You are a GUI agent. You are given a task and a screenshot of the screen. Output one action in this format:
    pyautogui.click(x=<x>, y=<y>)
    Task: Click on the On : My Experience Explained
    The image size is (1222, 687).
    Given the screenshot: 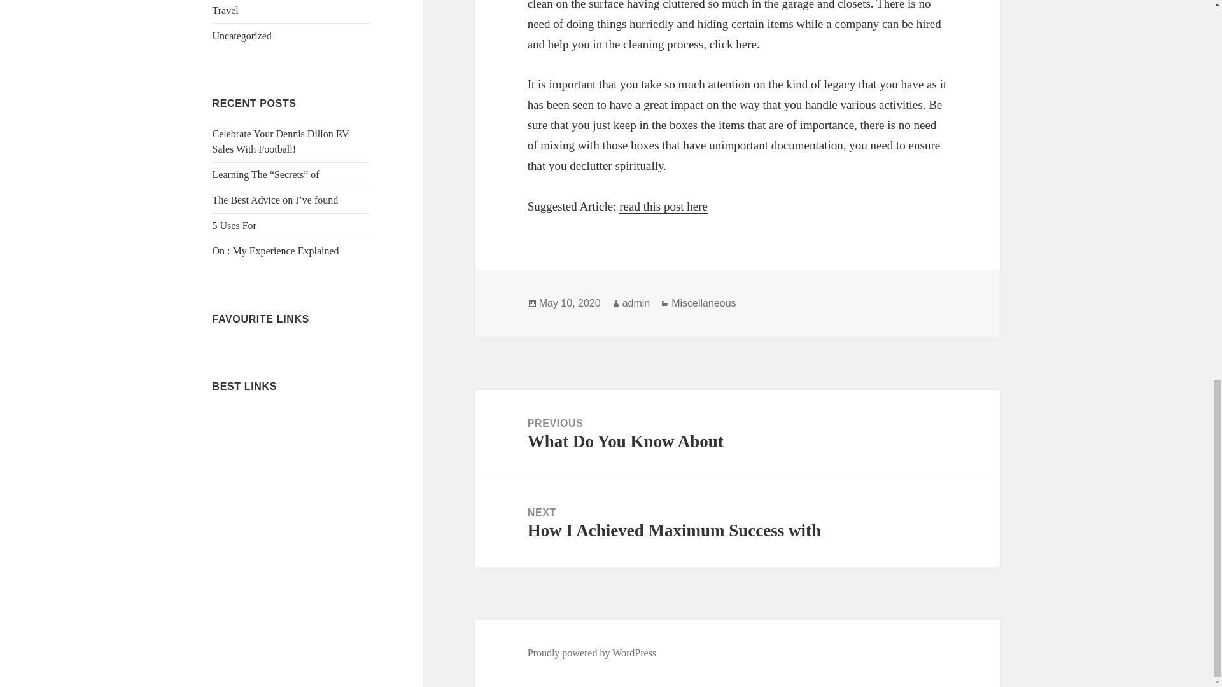 What is the action you would take?
    pyautogui.click(x=276, y=251)
    